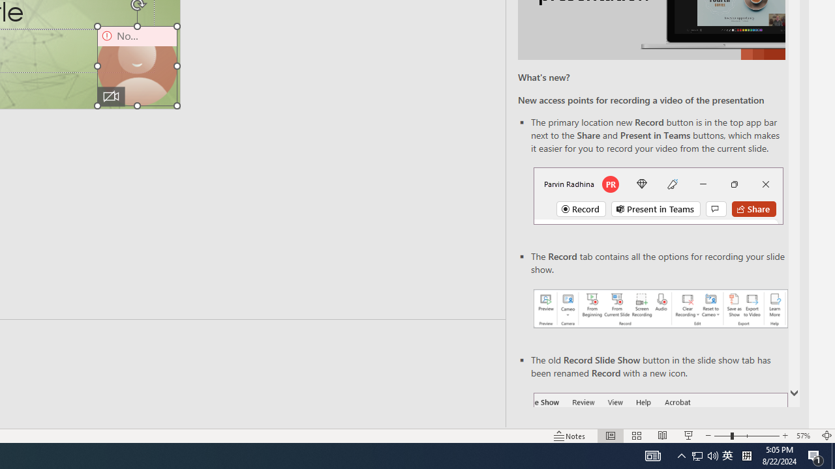  I want to click on Zoom 57%, so click(805, 435).